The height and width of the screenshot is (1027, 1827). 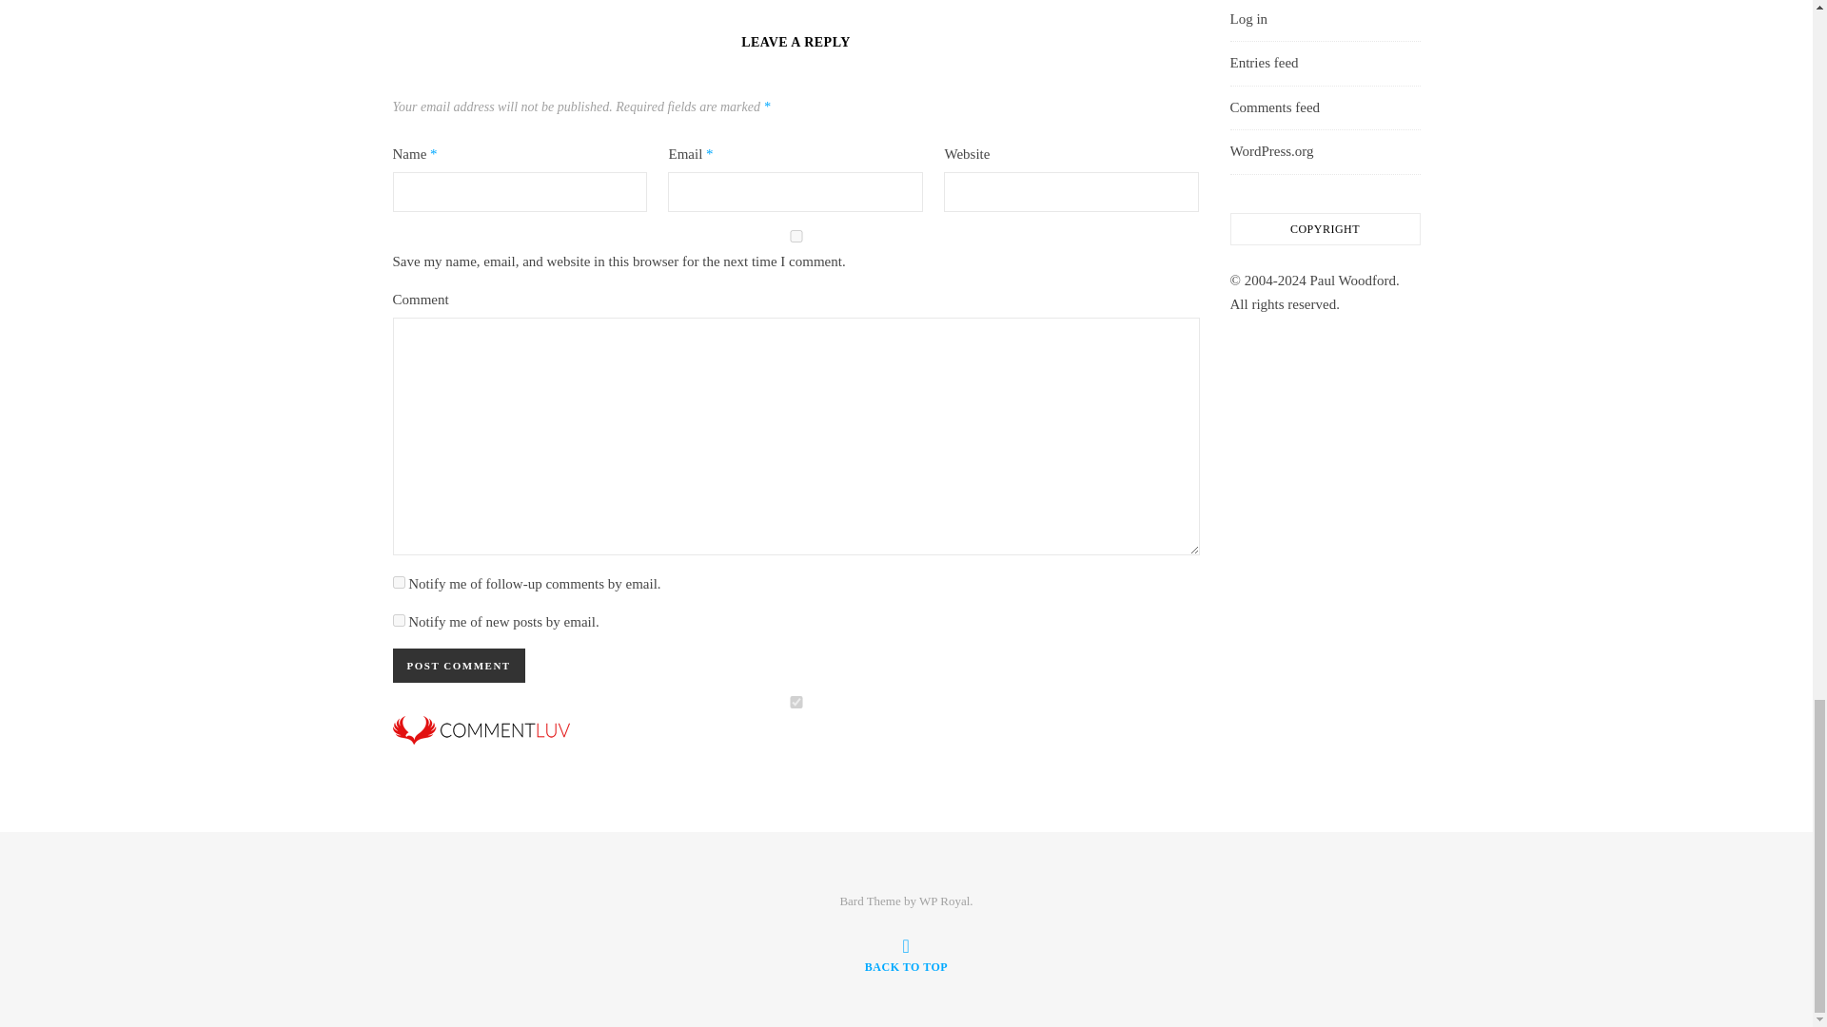 What do you see at coordinates (398, 620) in the screenshot?
I see `subscribe` at bounding box center [398, 620].